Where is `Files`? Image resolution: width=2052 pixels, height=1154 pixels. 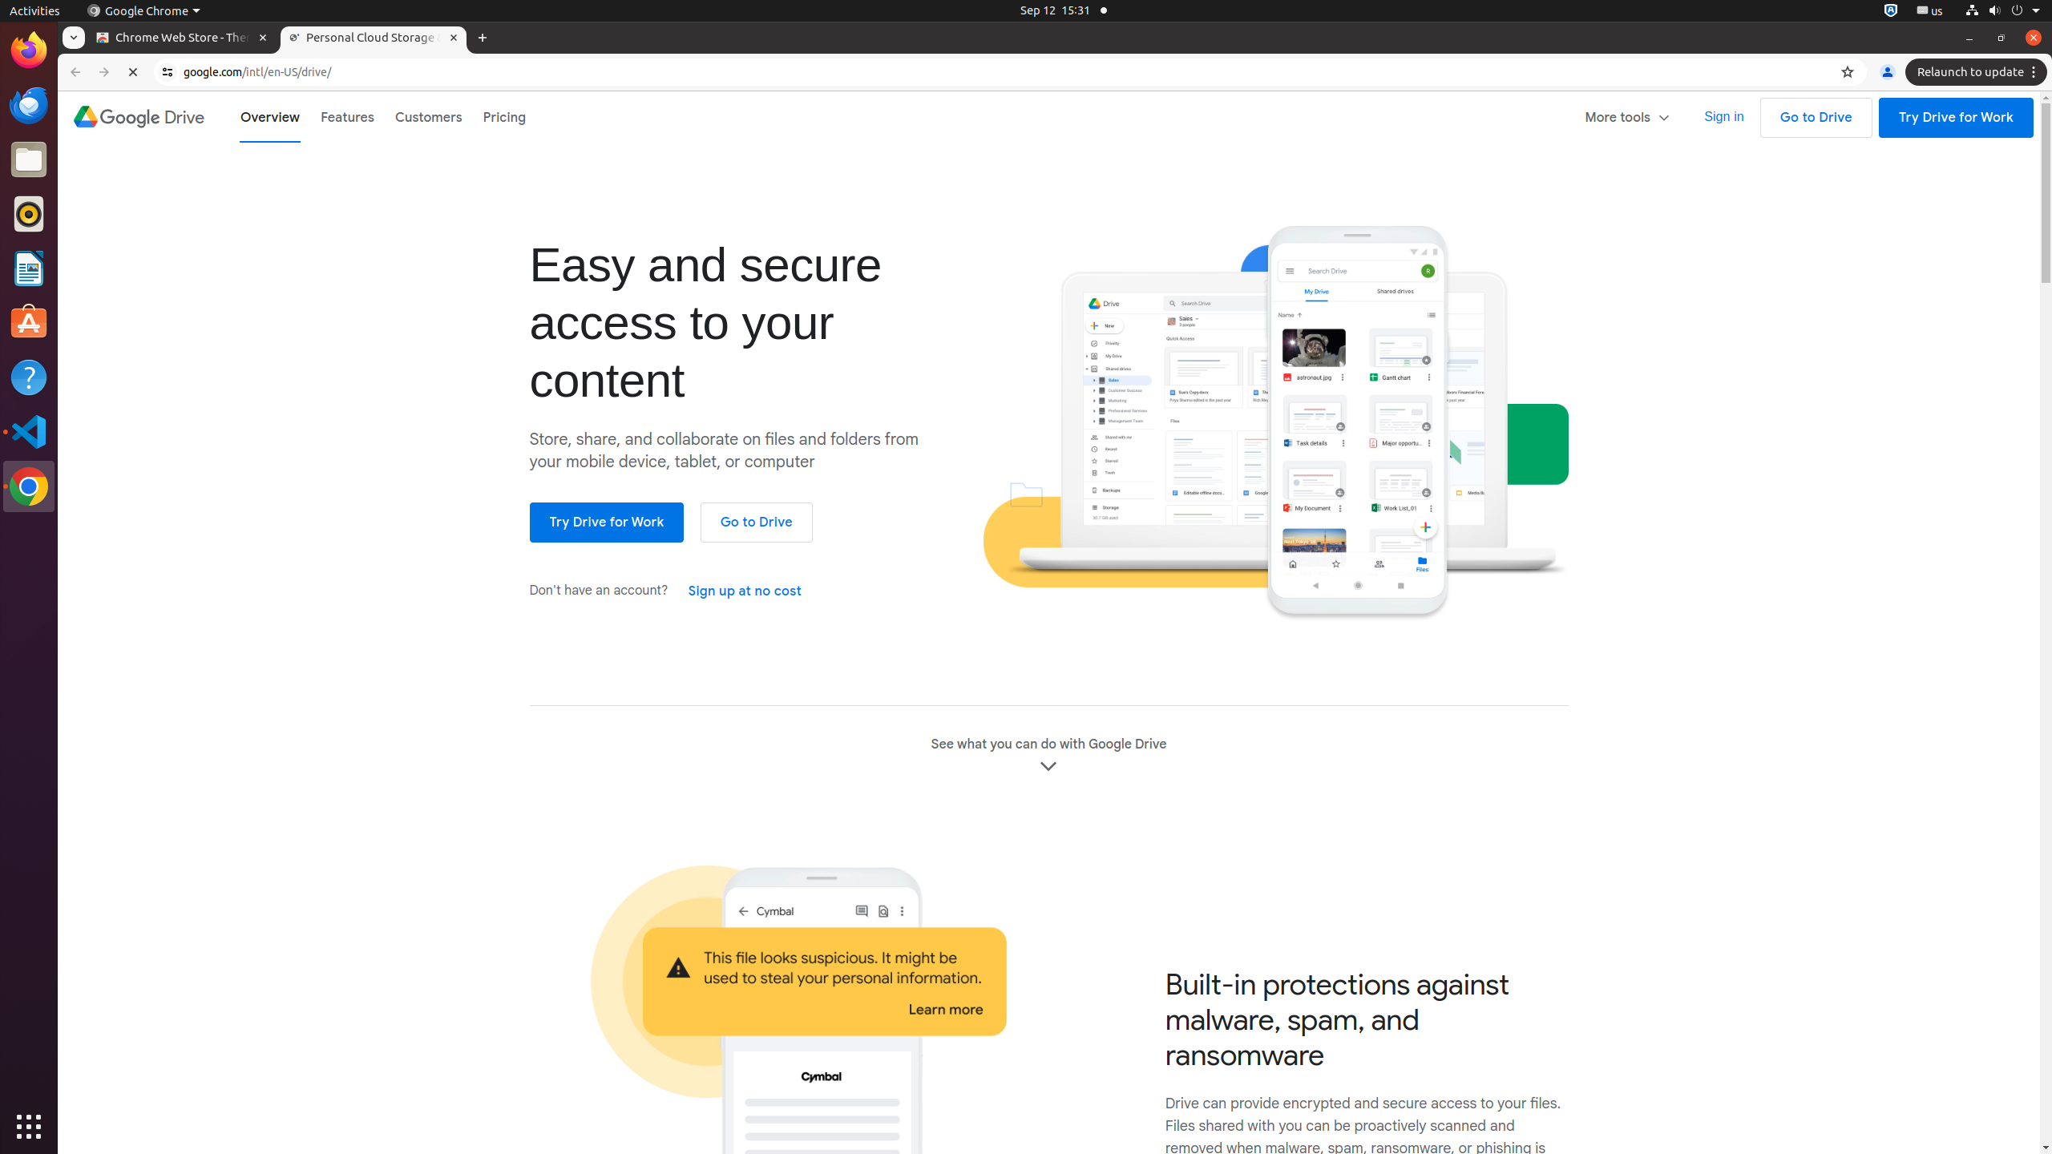
Files is located at coordinates (29, 160).